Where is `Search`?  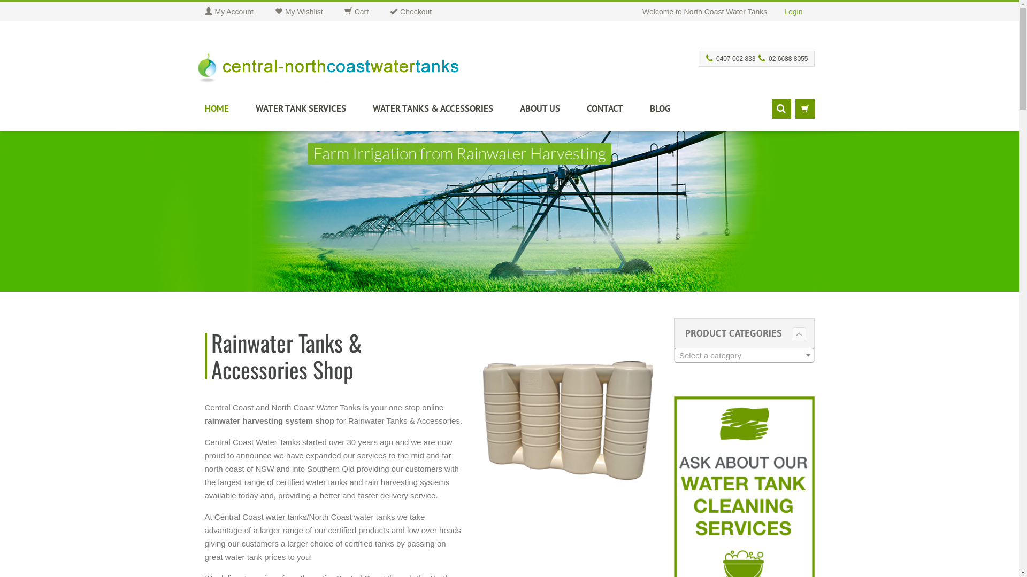 Search is located at coordinates (781, 109).